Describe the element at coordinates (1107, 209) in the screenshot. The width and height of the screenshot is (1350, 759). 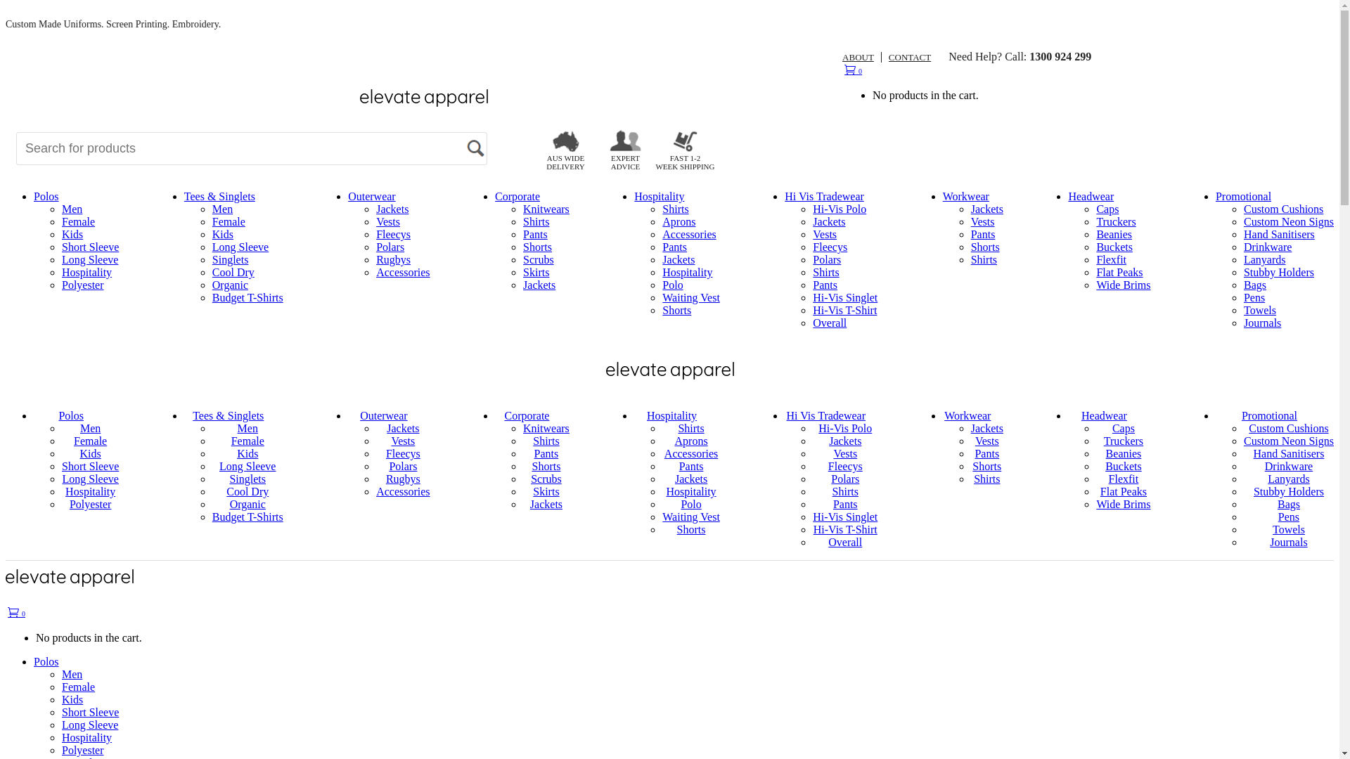
I see `Caps` at that location.